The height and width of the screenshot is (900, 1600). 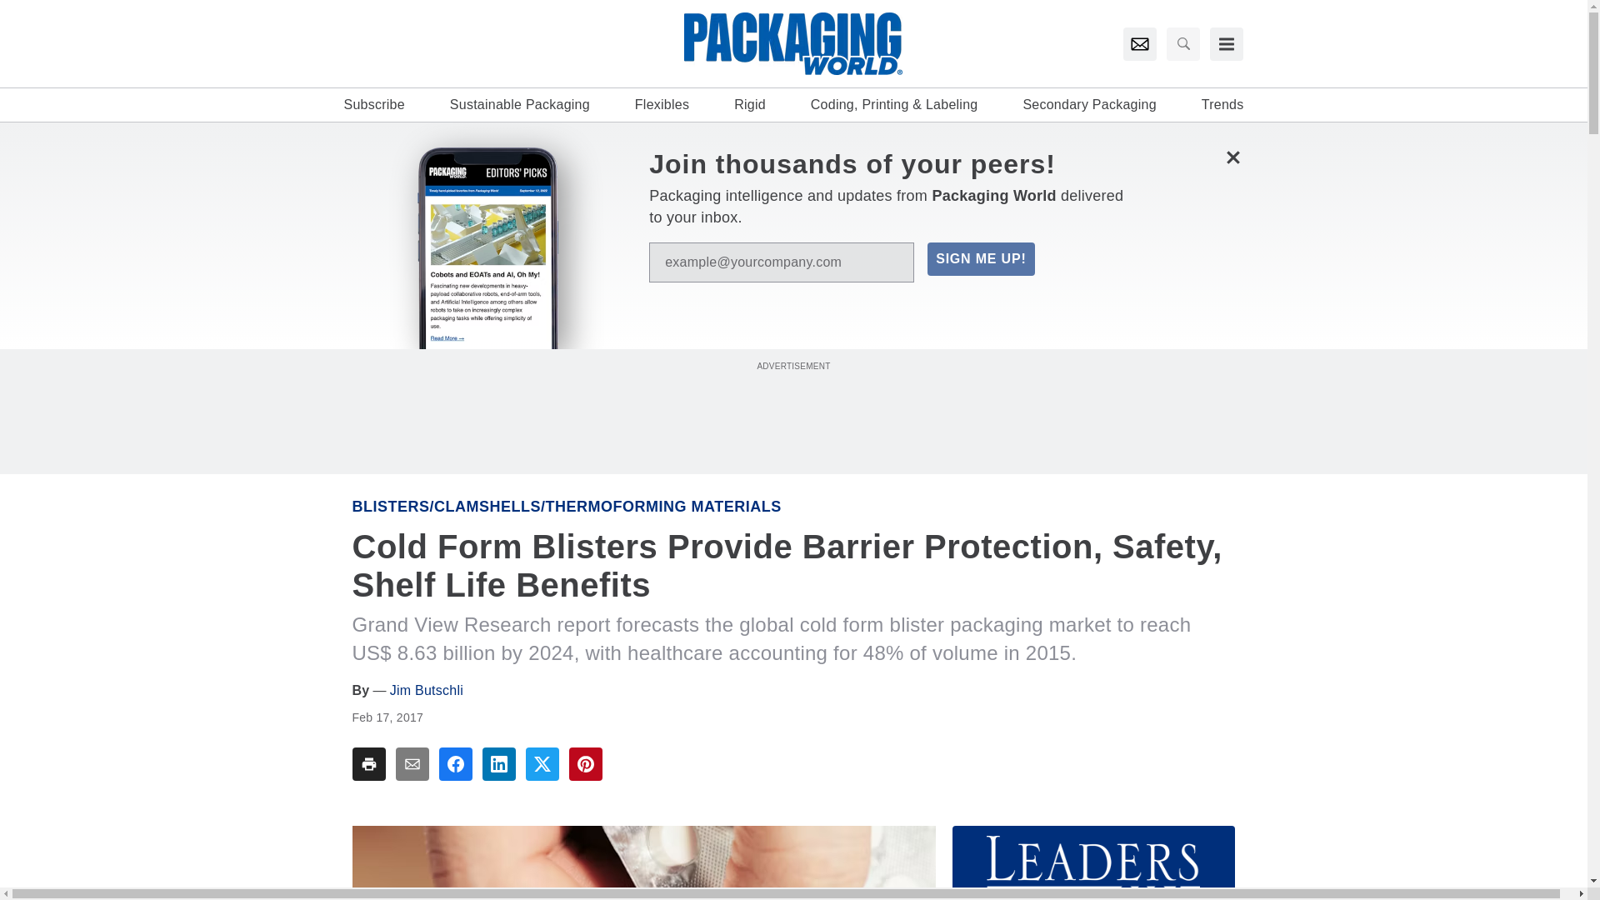 What do you see at coordinates (412, 764) in the screenshot?
I see `Share To email` at bounding box center [412, 764].